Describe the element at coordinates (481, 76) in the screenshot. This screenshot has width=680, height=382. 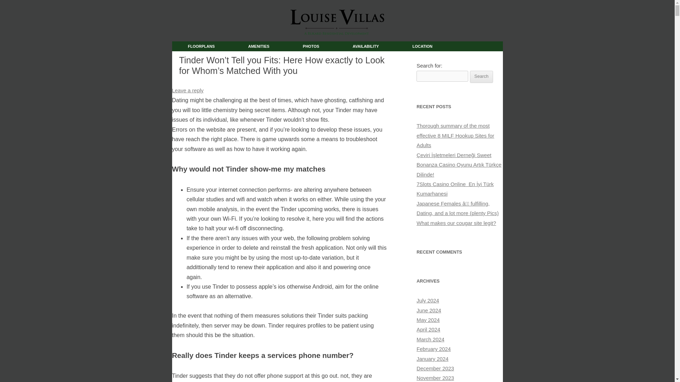
I see `Search` at that location.